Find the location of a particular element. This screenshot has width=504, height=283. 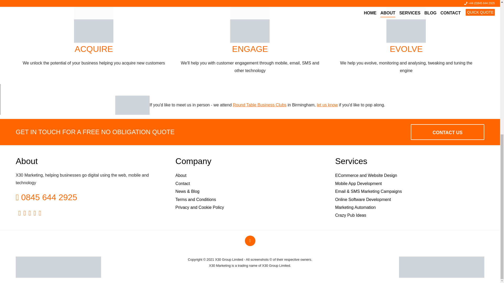

Mobile App Development is located at coordinates (359, 183).